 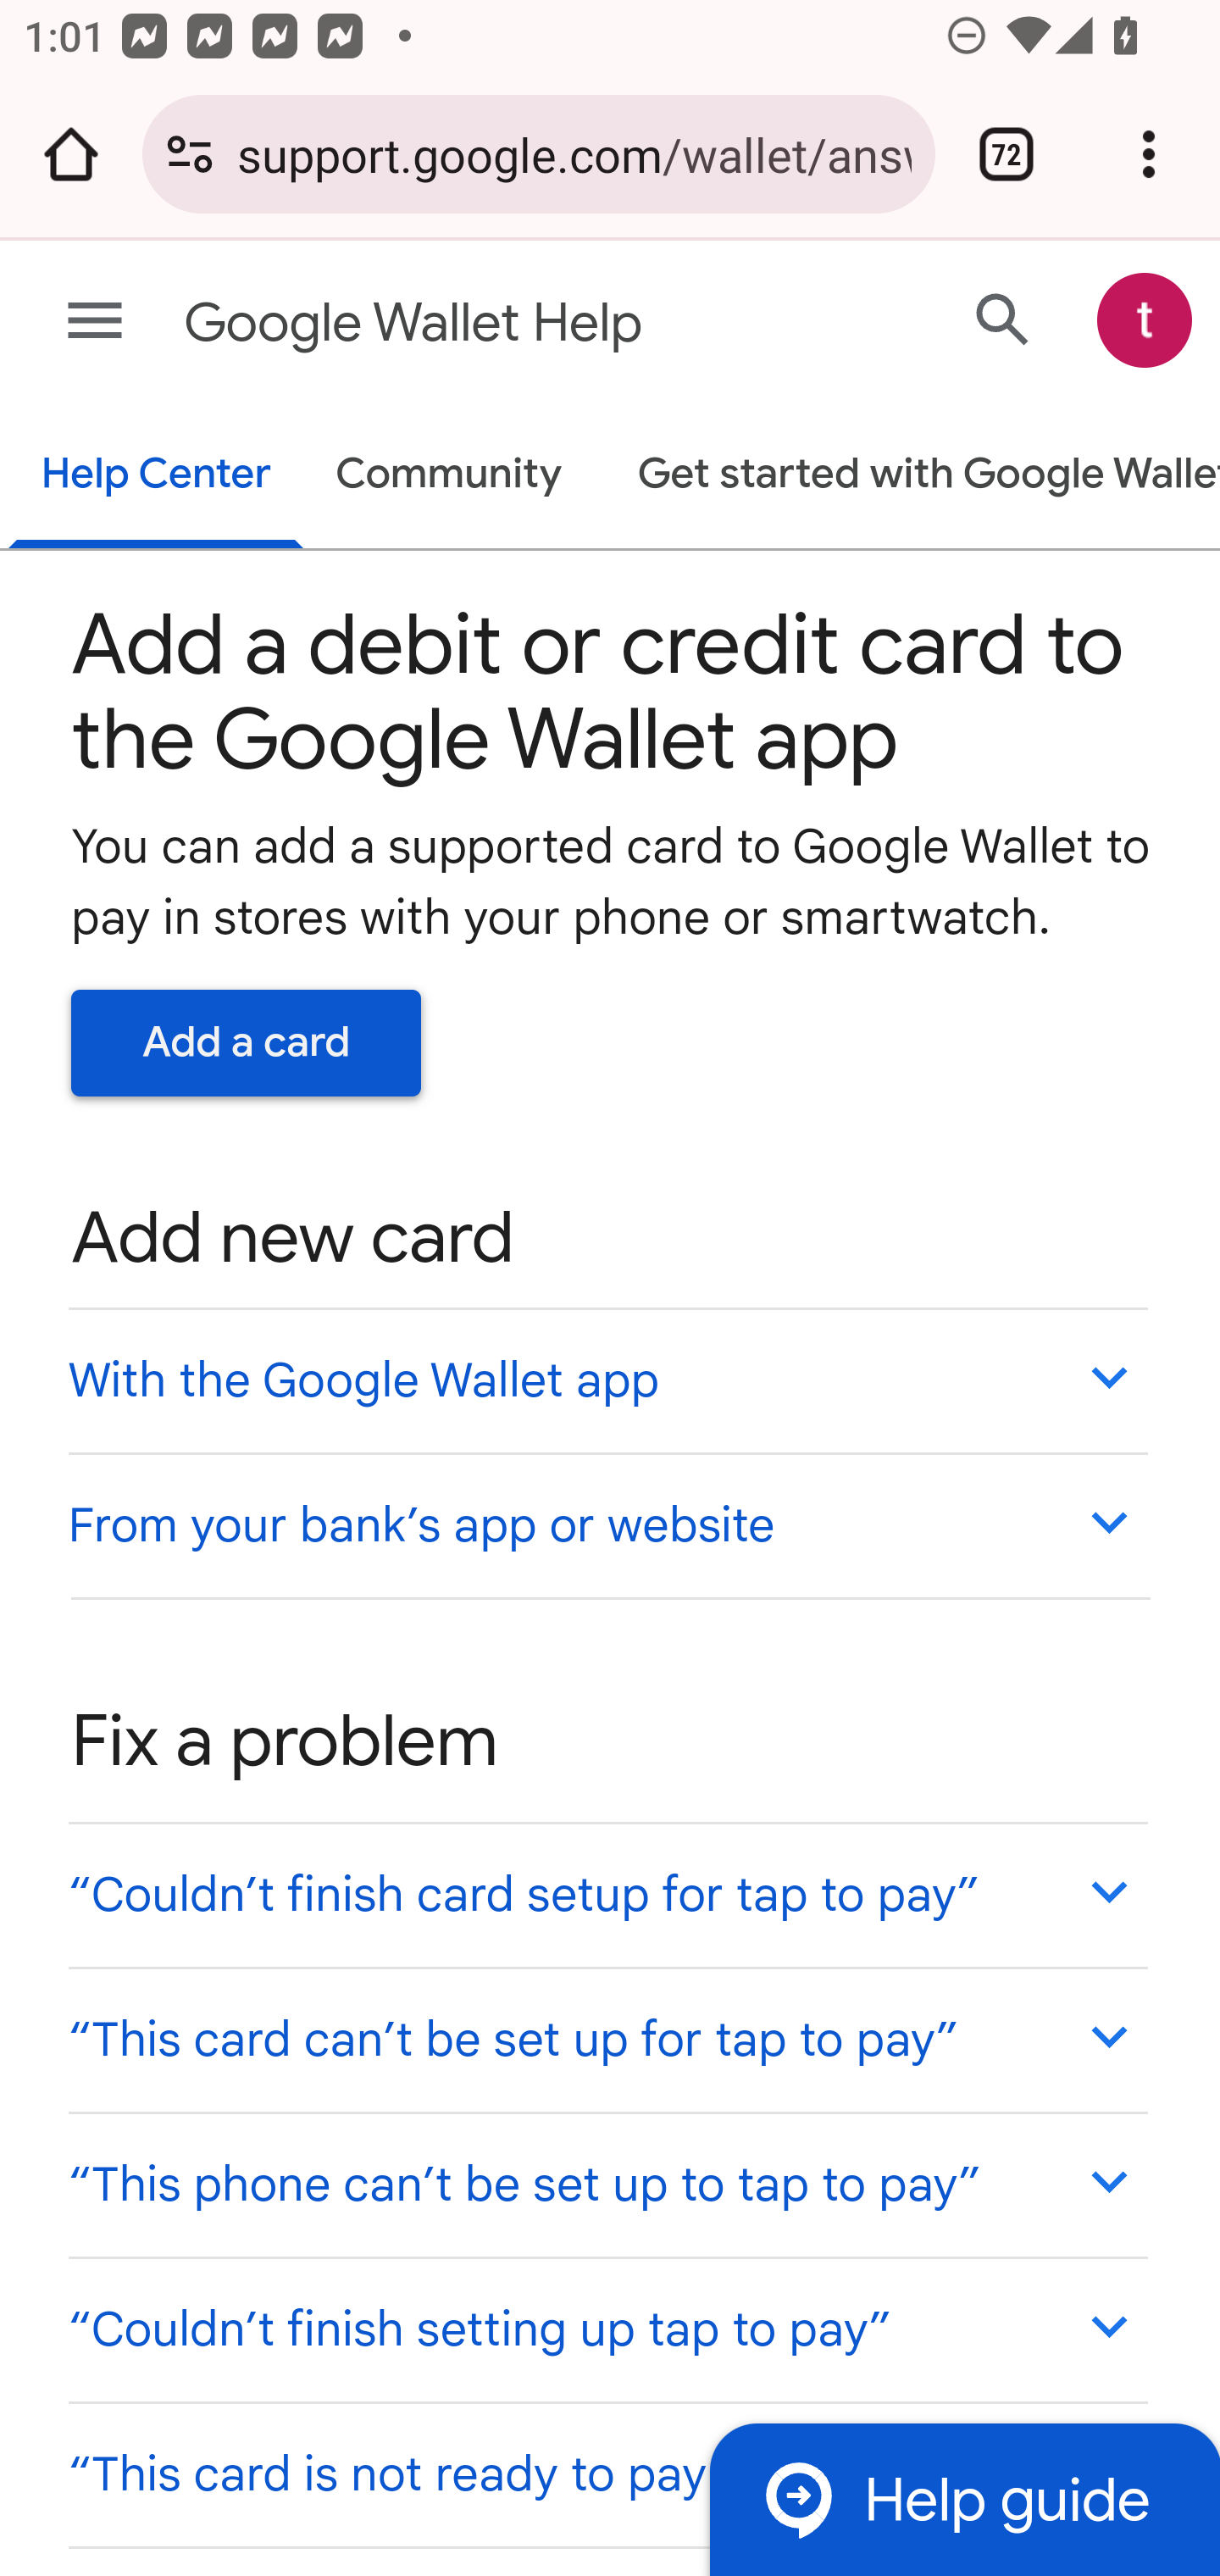 I want to click on Get started with Google Wallet, so click(x=912, y=476).